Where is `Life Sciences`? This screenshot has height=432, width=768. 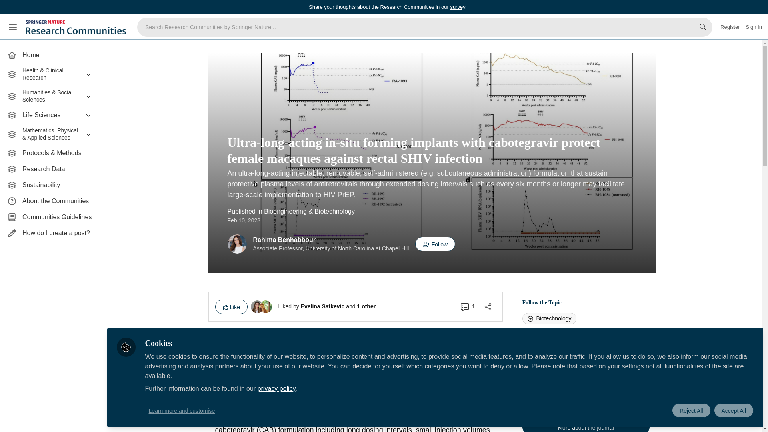 Life Sciences is located at coordinates (51, 115).